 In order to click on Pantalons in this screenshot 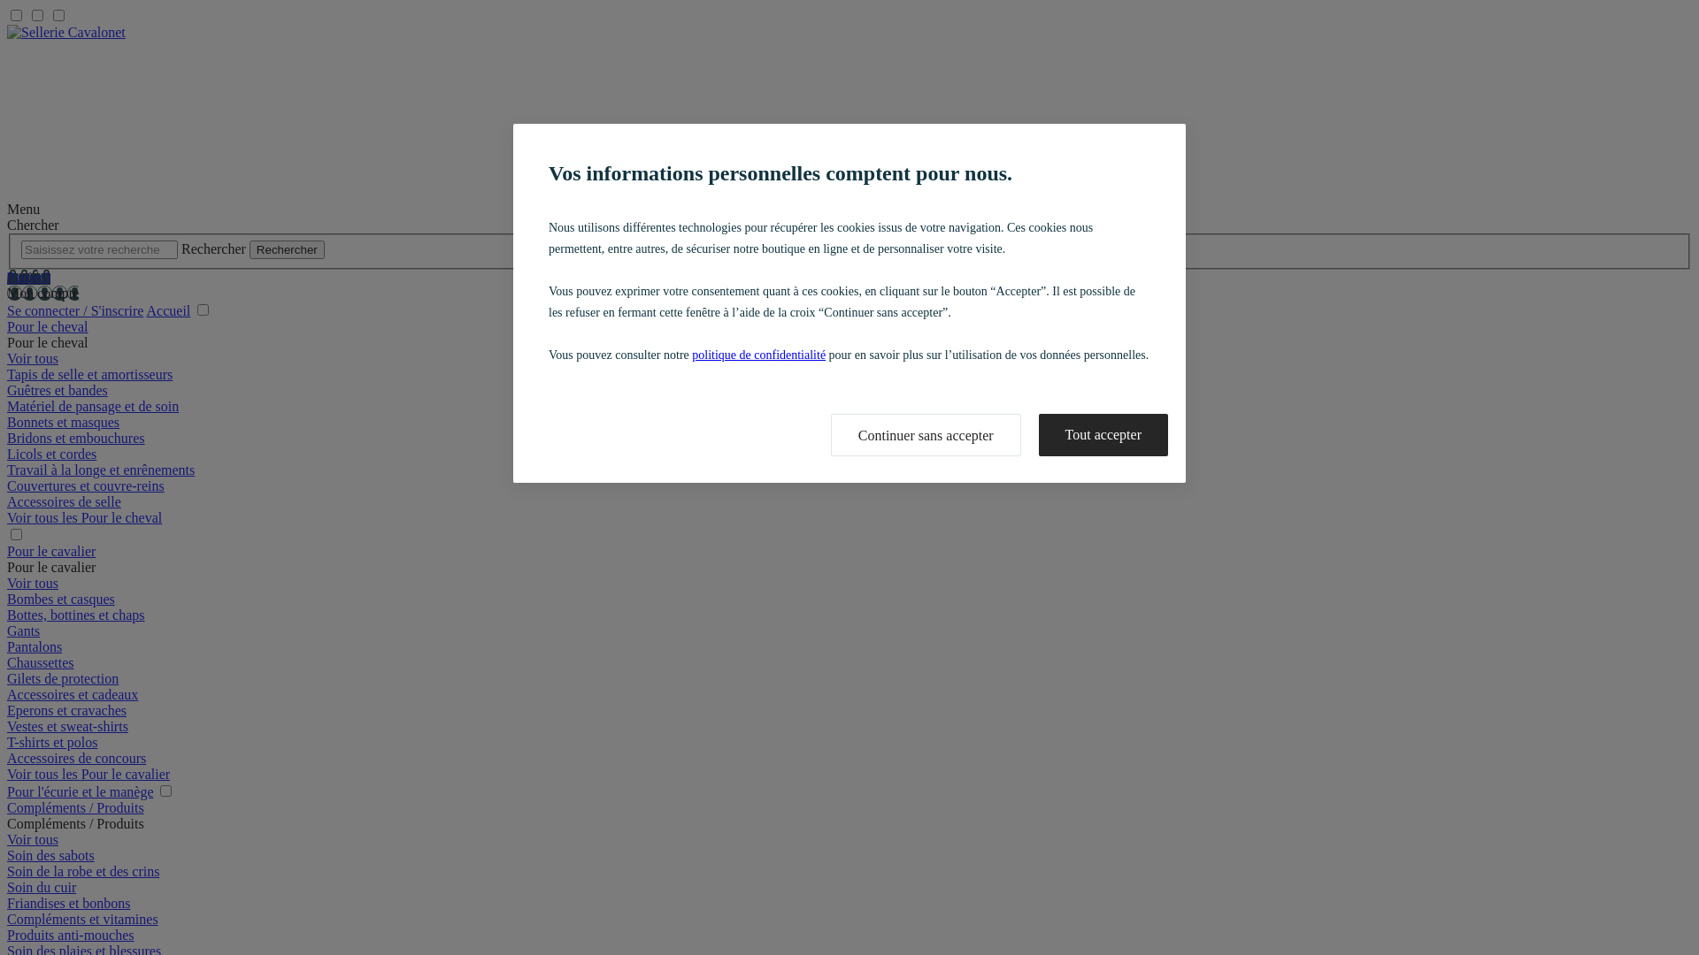, I will do `click(35, 647)`.